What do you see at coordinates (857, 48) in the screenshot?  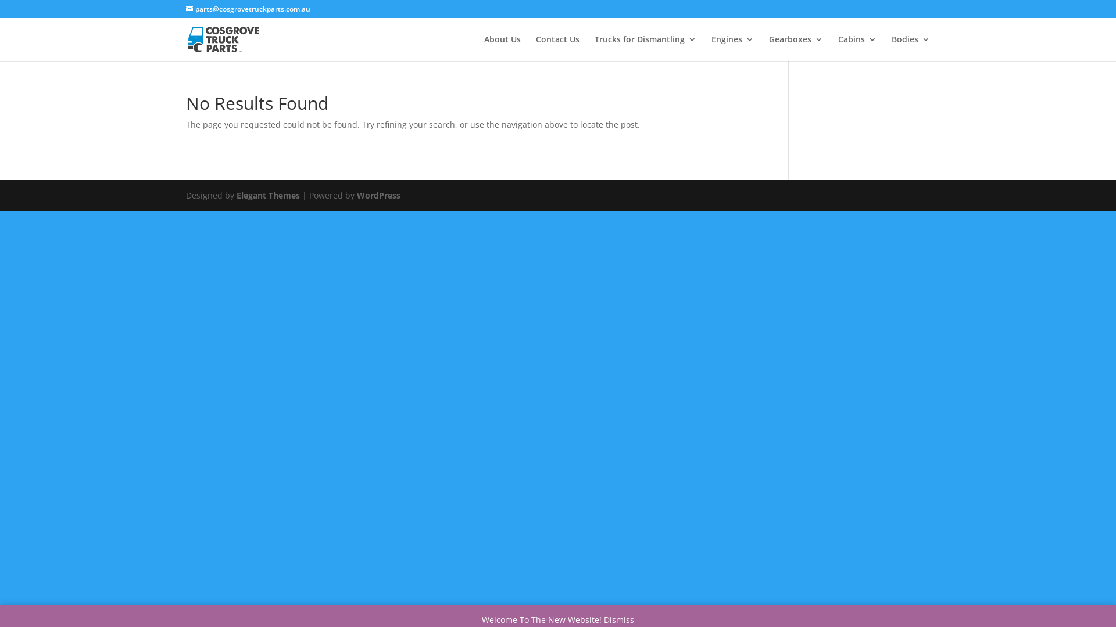 I see `Cabins` at bounding box center [857, 48].